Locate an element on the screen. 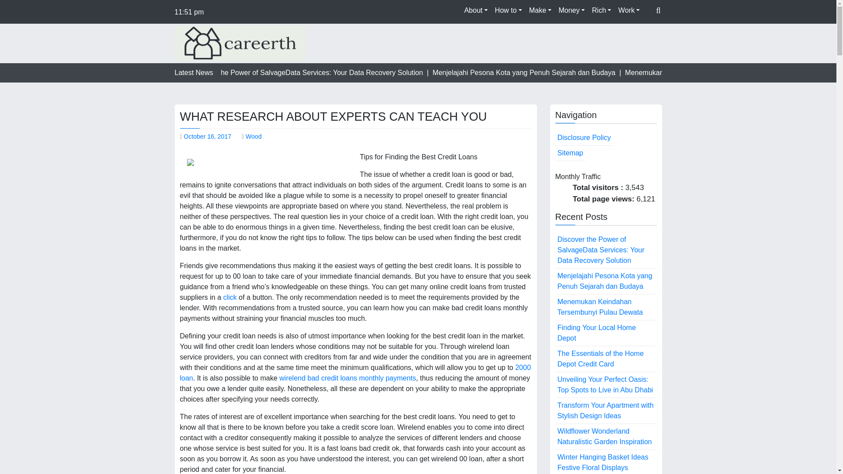 The image size is (843, 474). Rich is located at coordinates (602, 11).